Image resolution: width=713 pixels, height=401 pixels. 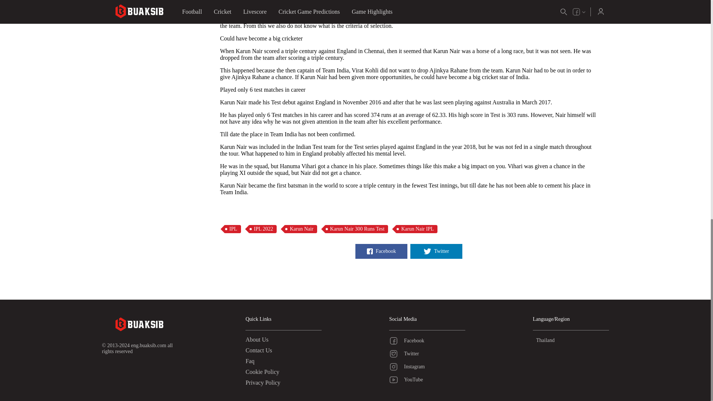 I want to click on Karun Nair 300 Runs Test, so click(x=356, y=229).